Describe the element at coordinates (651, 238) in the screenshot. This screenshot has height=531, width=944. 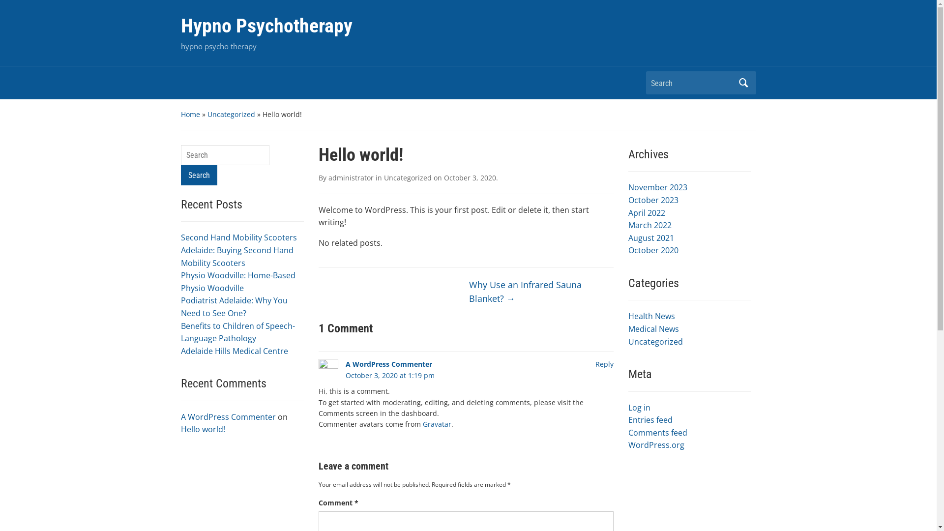
I see `August 2021` at that location.